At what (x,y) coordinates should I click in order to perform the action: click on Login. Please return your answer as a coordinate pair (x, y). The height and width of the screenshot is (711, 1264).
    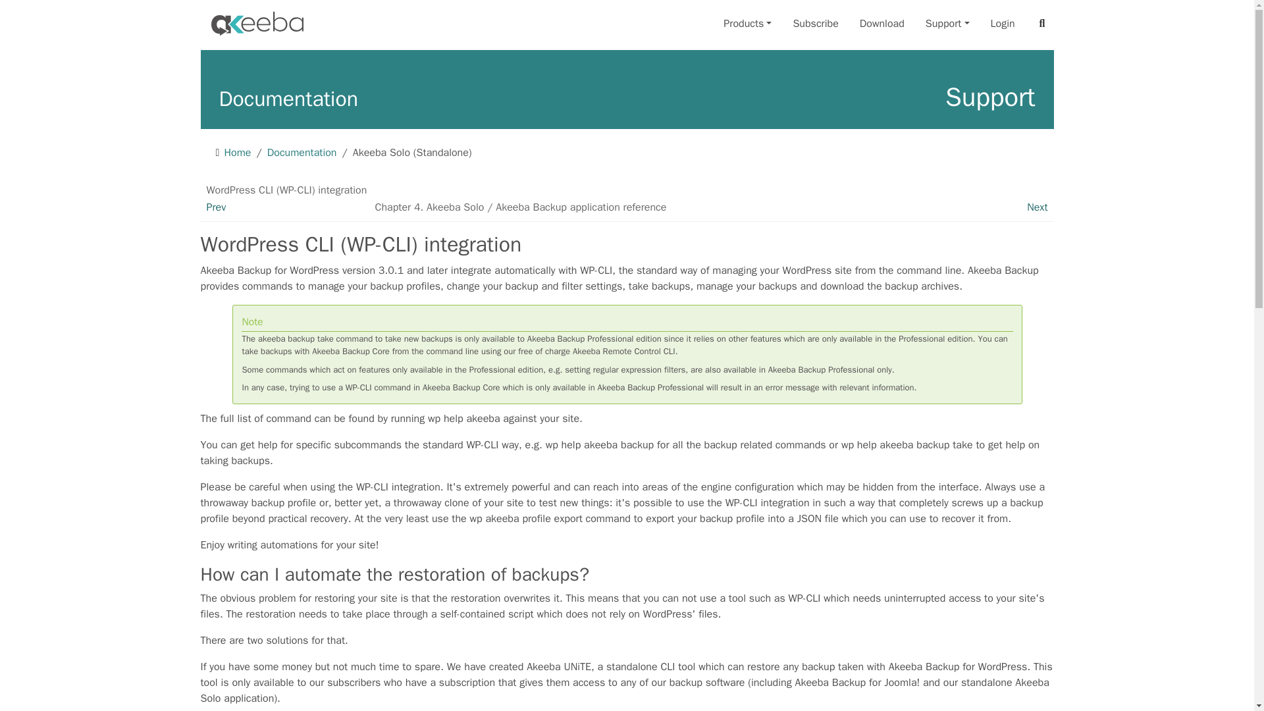
    Looking at the image, I should click on (1003, 24).